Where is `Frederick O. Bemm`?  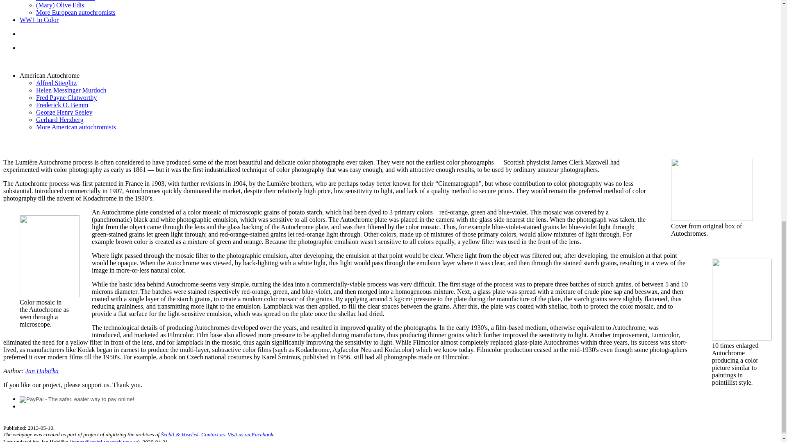
Frederick O. Bemm is located at coordinates (62, 105).